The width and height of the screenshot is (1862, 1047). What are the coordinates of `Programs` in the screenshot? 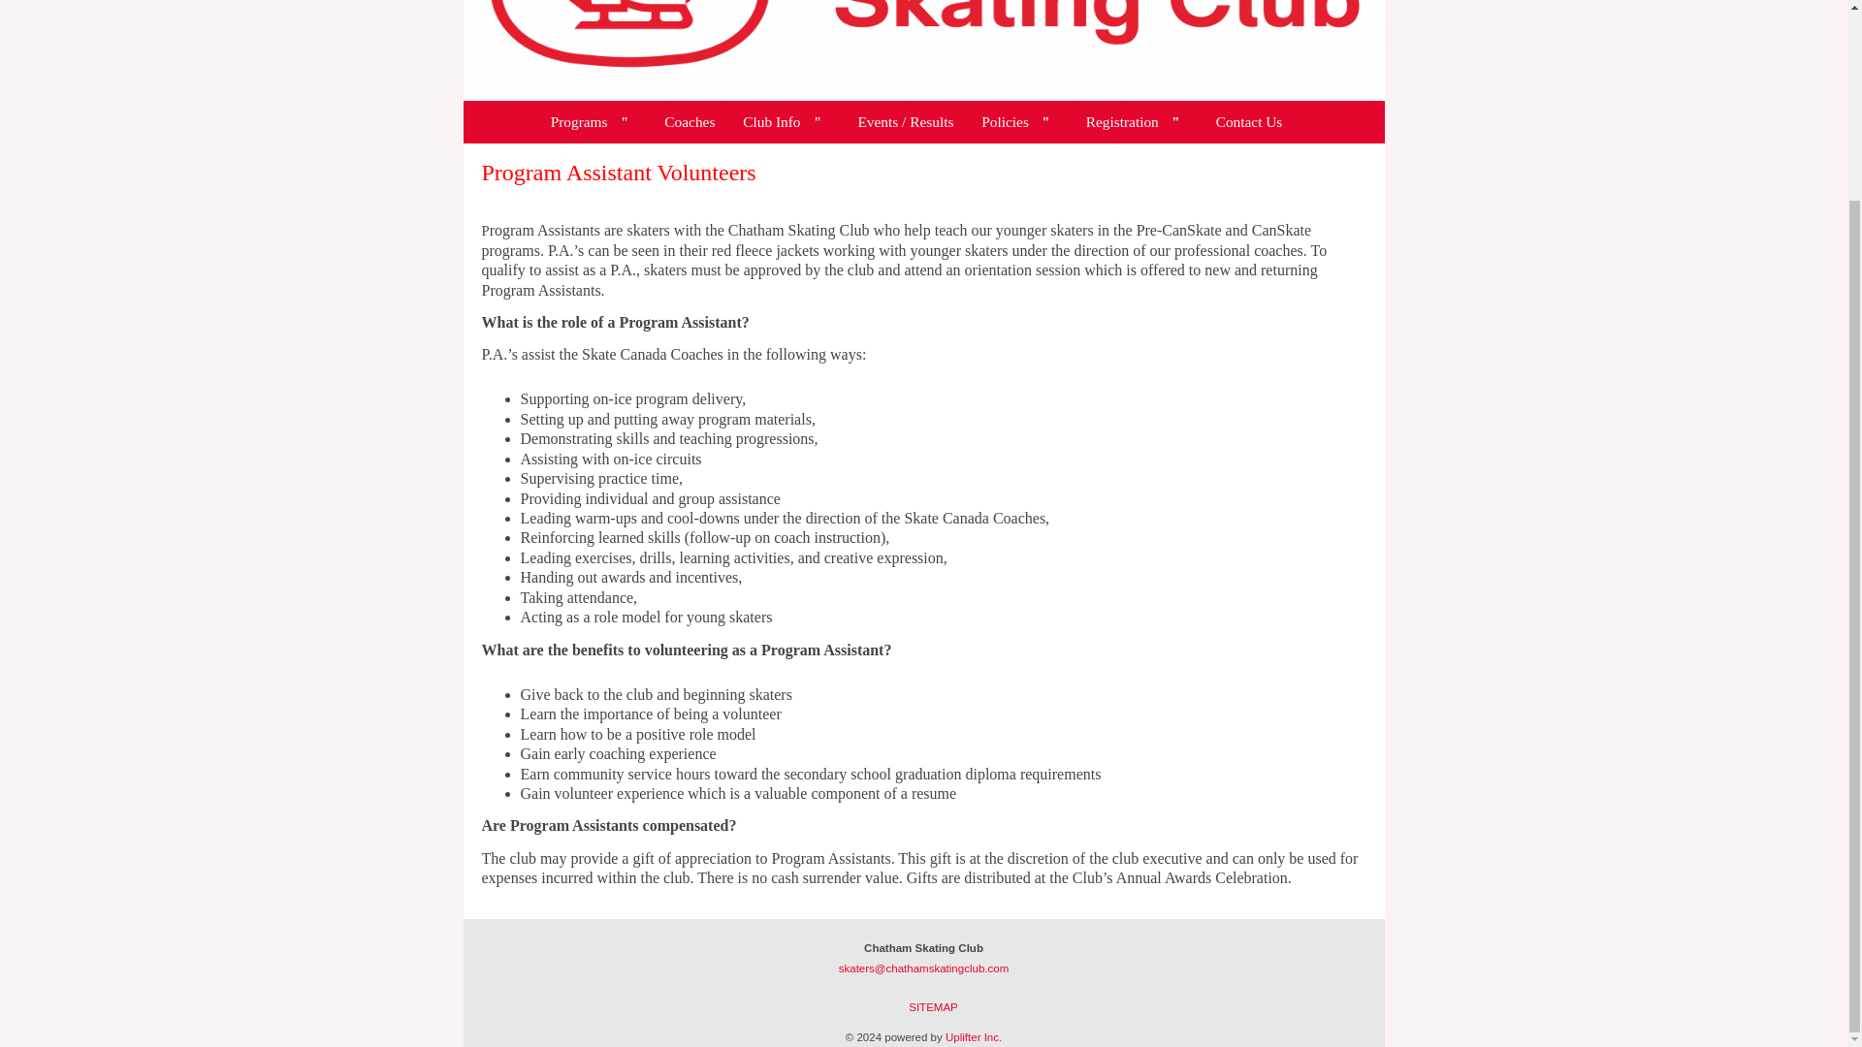 It's located at (594, 122).